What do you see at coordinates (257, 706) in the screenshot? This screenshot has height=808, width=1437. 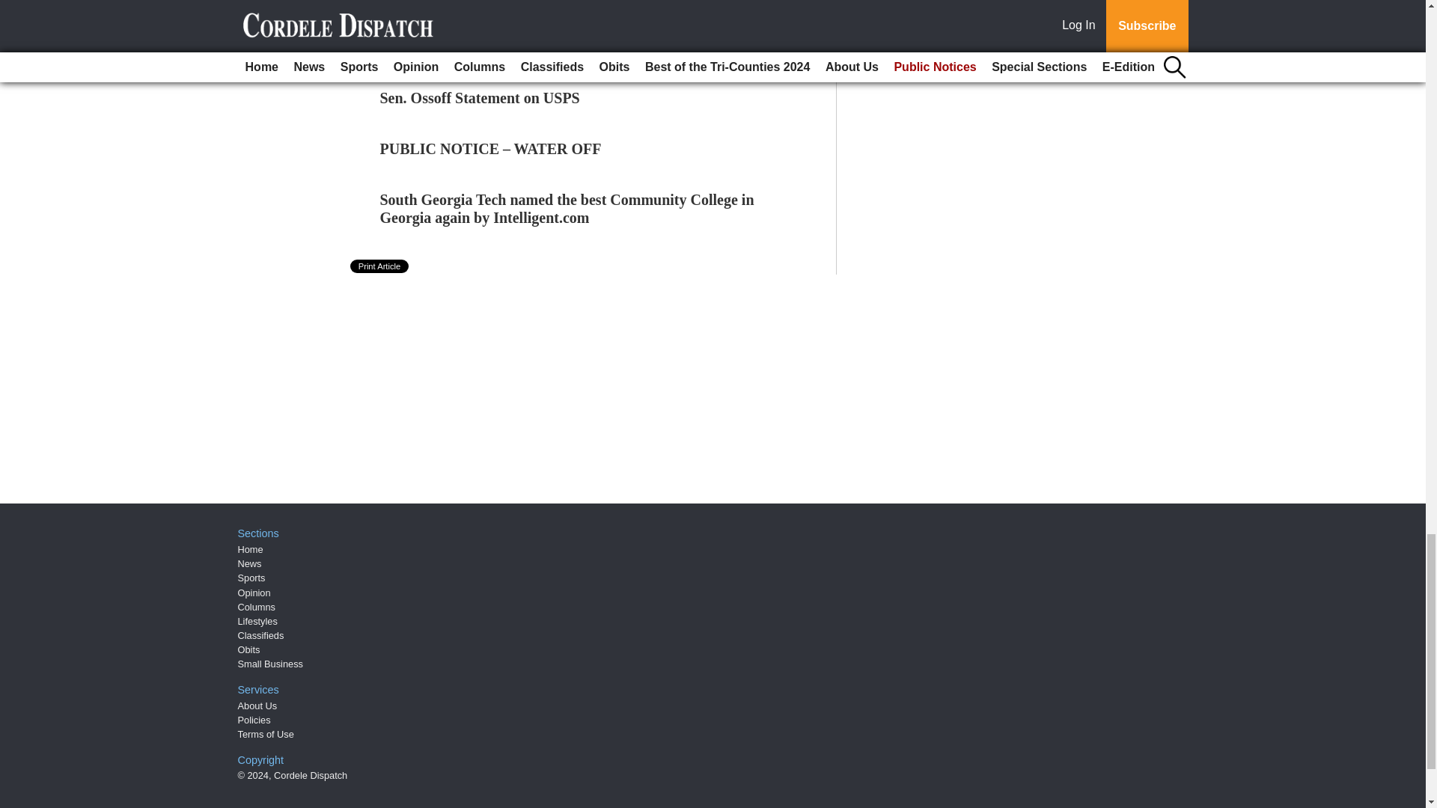 I see `About Us` at bounding box center [257, 706].